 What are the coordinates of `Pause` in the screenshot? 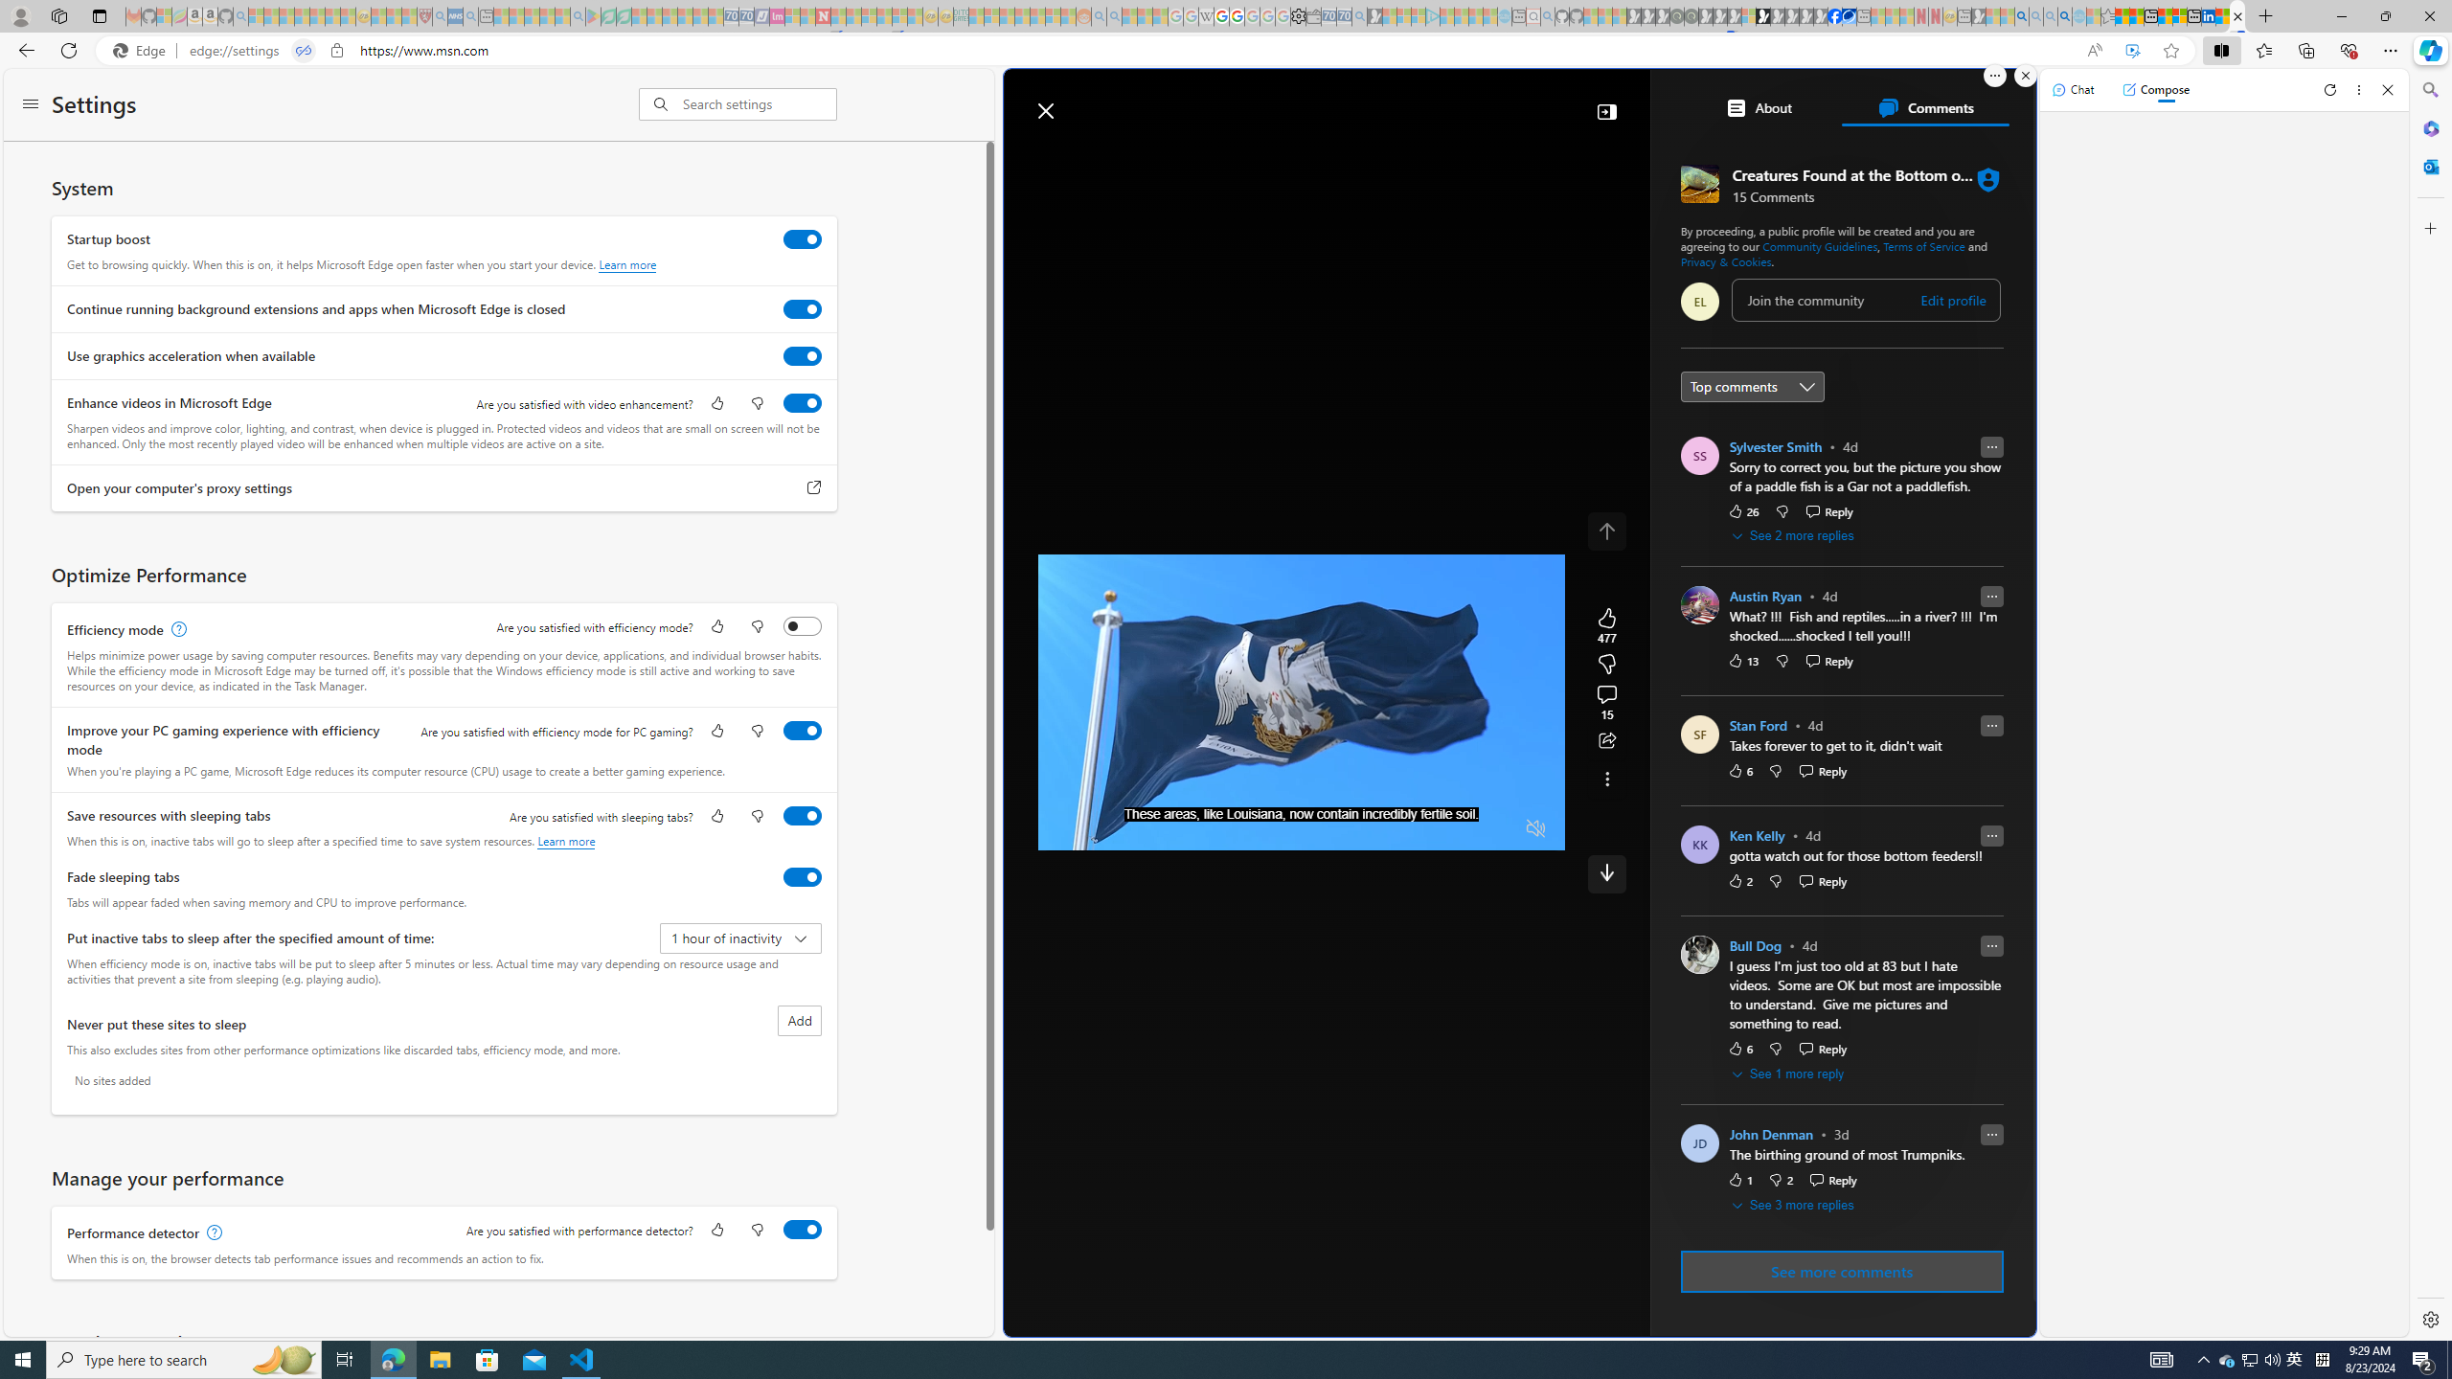 It's located at (1067, 828).